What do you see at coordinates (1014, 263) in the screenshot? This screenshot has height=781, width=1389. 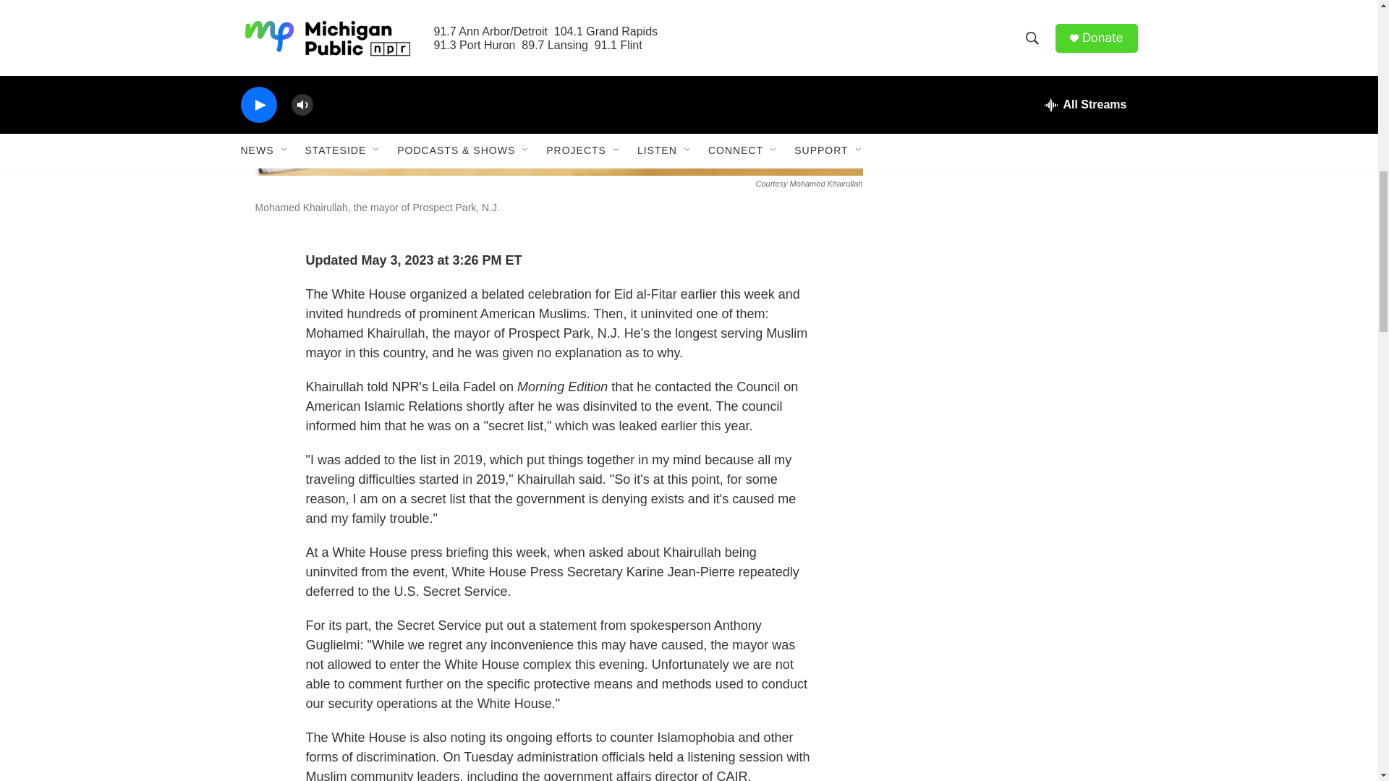 I see `3rd party ad content` at bounding box center [1014, 263].